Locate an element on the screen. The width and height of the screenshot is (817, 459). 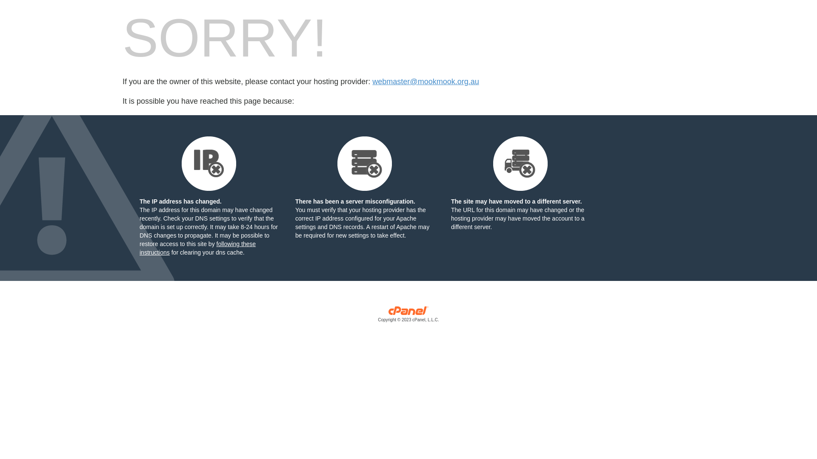
following these instructions is located at coordinates (197, 248).